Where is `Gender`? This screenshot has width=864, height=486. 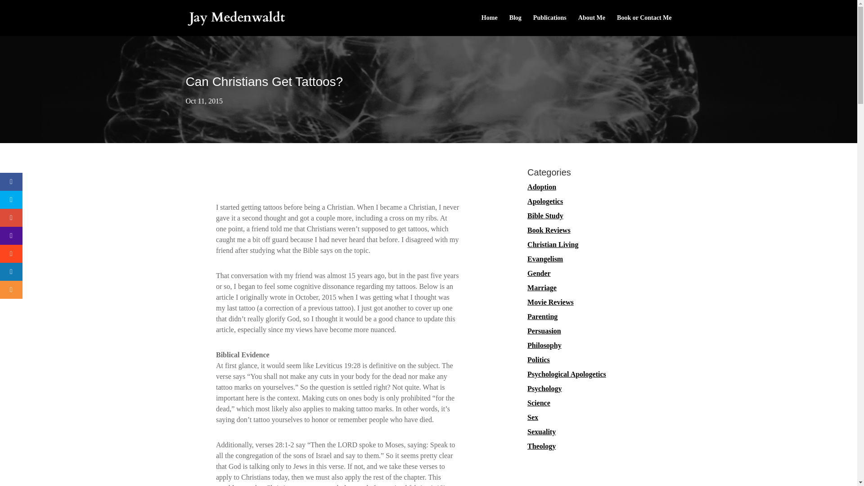
Gender is located at coordinates (539, 273).